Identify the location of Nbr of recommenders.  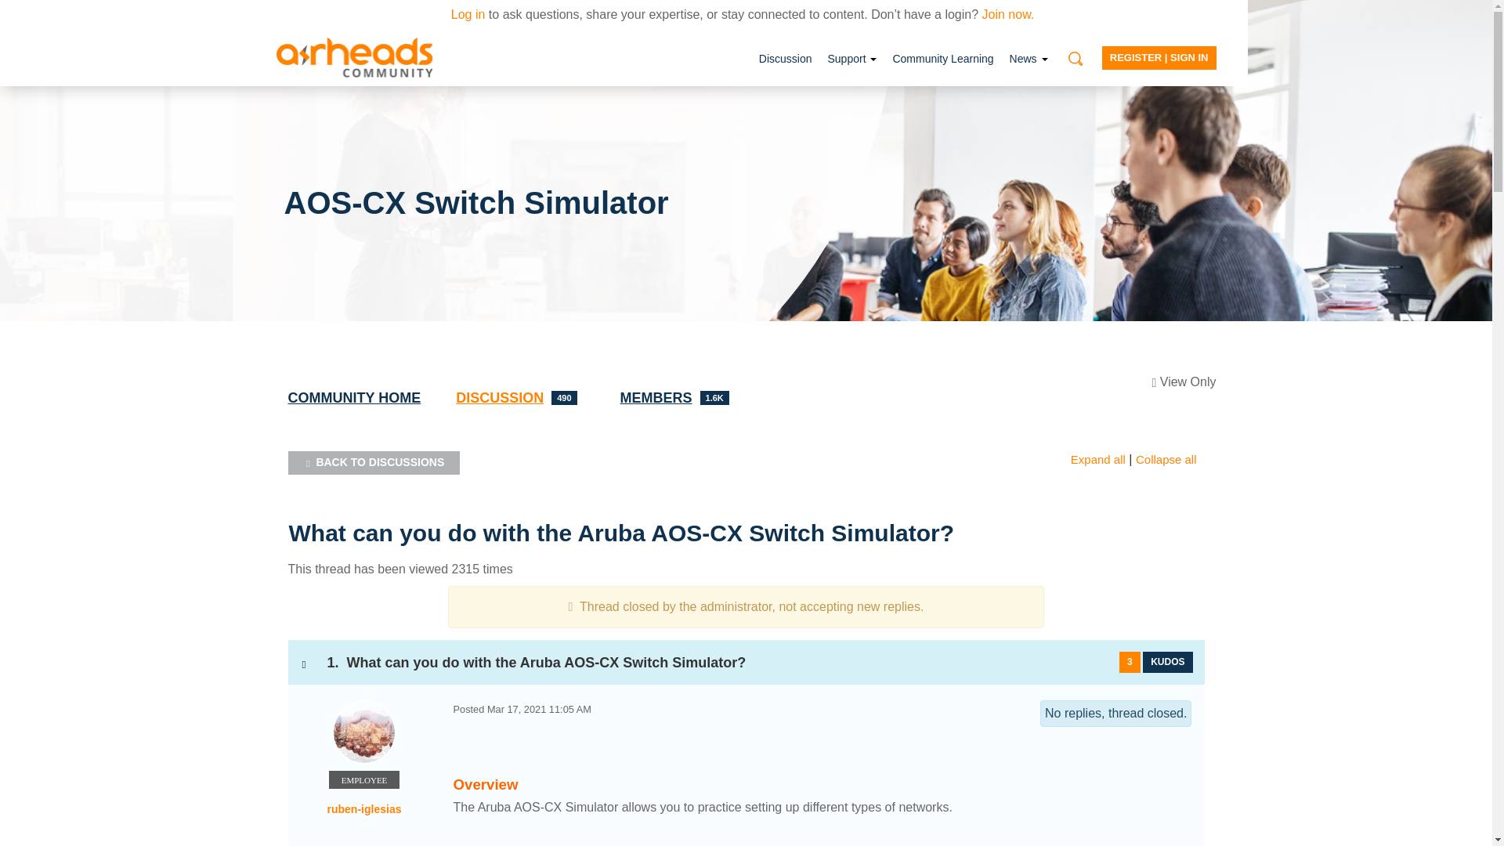
(1167, 661).